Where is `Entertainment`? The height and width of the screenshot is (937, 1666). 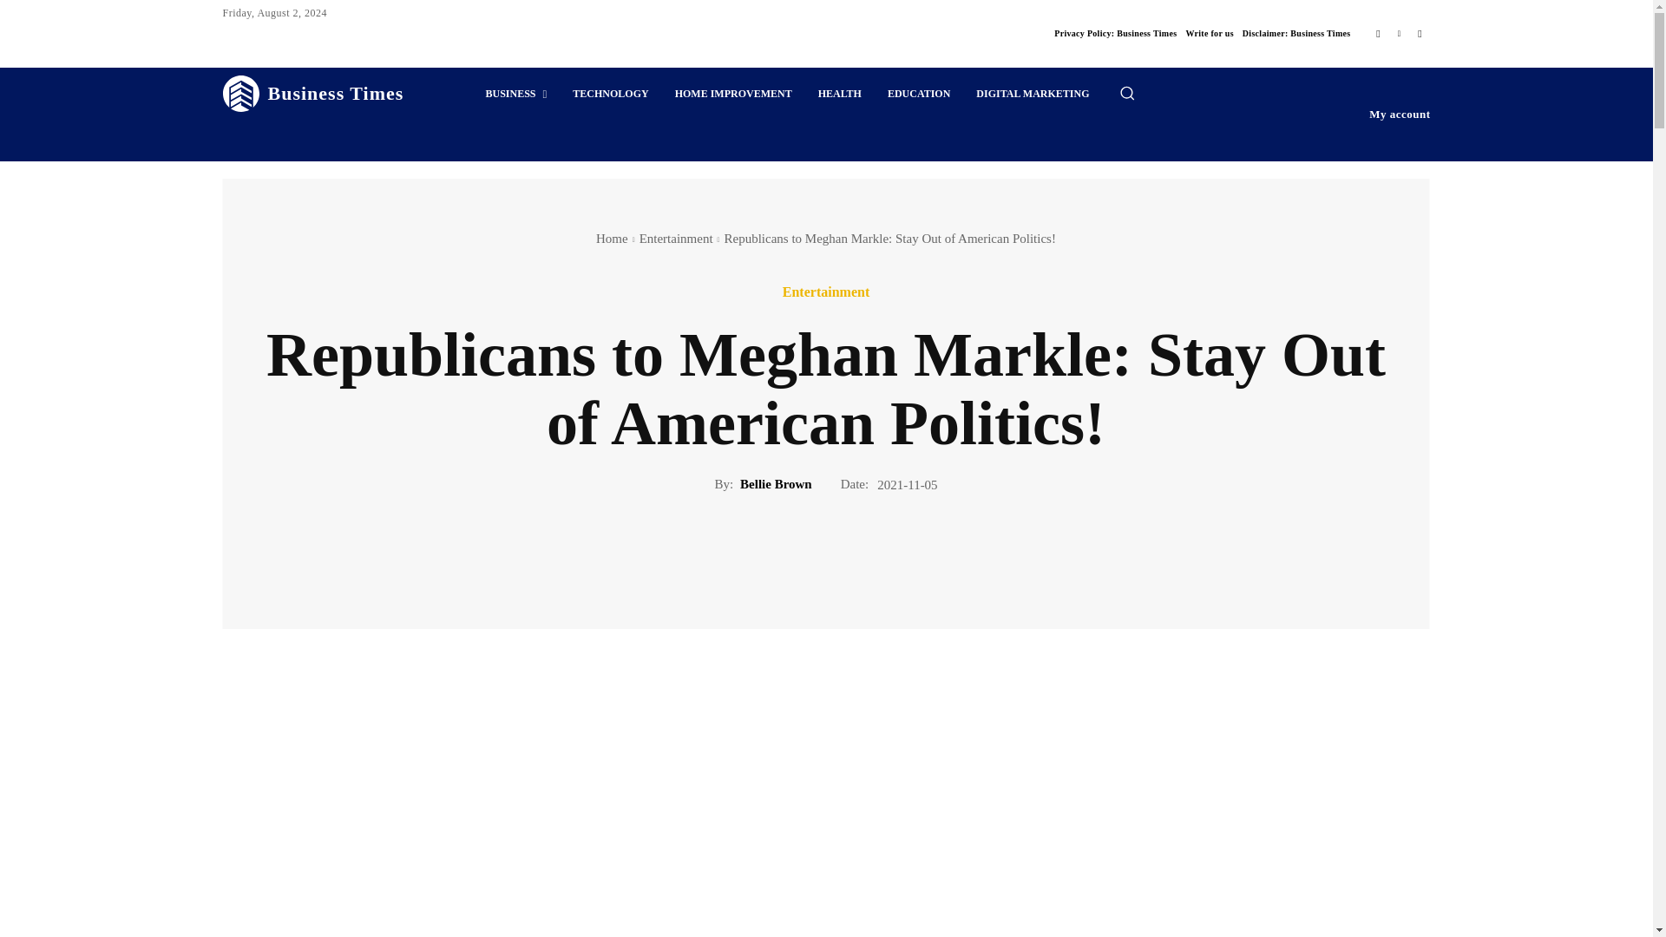
Entertainment is located at coordinates (676, 238).